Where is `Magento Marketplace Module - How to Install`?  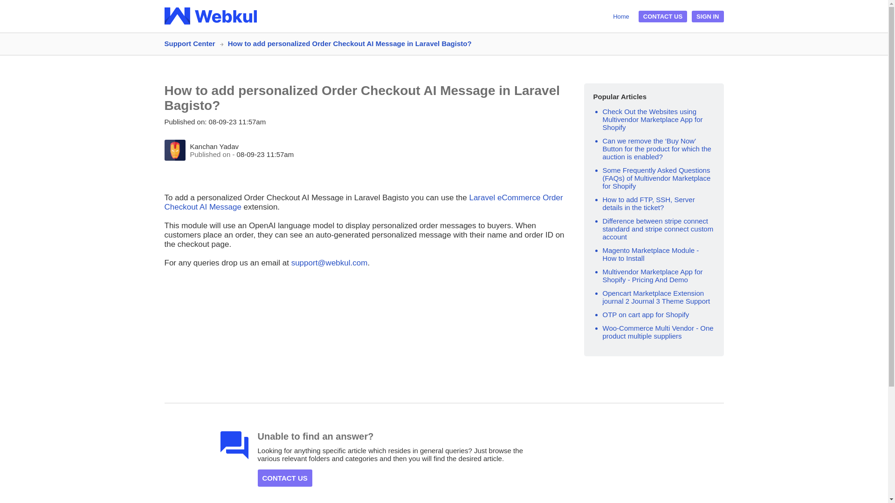
Magento Marketplace Module - How to Install is located at coordinates (651, 254).